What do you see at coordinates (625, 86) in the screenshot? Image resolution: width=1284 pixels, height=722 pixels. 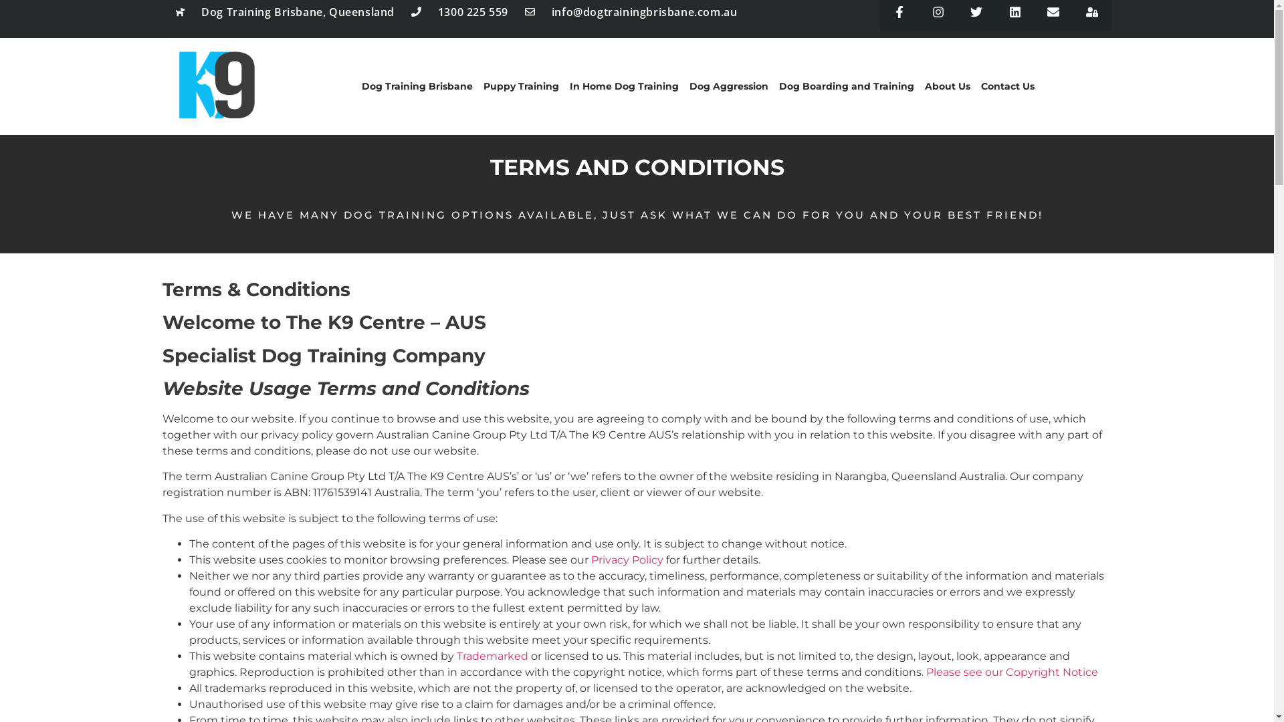 I see `In Home Dog Training` at bounding box center [625, 86].